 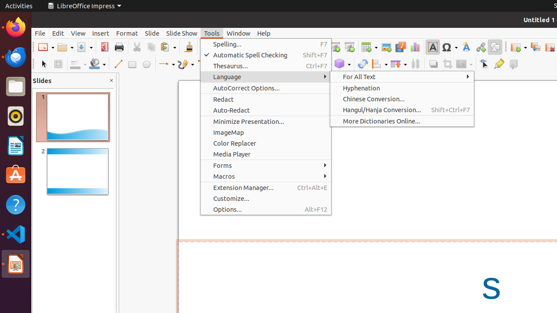 What do you see at coordinates (132, 64) in the screenshot?
I see `Rectangle` at bounding box center [132, 64].